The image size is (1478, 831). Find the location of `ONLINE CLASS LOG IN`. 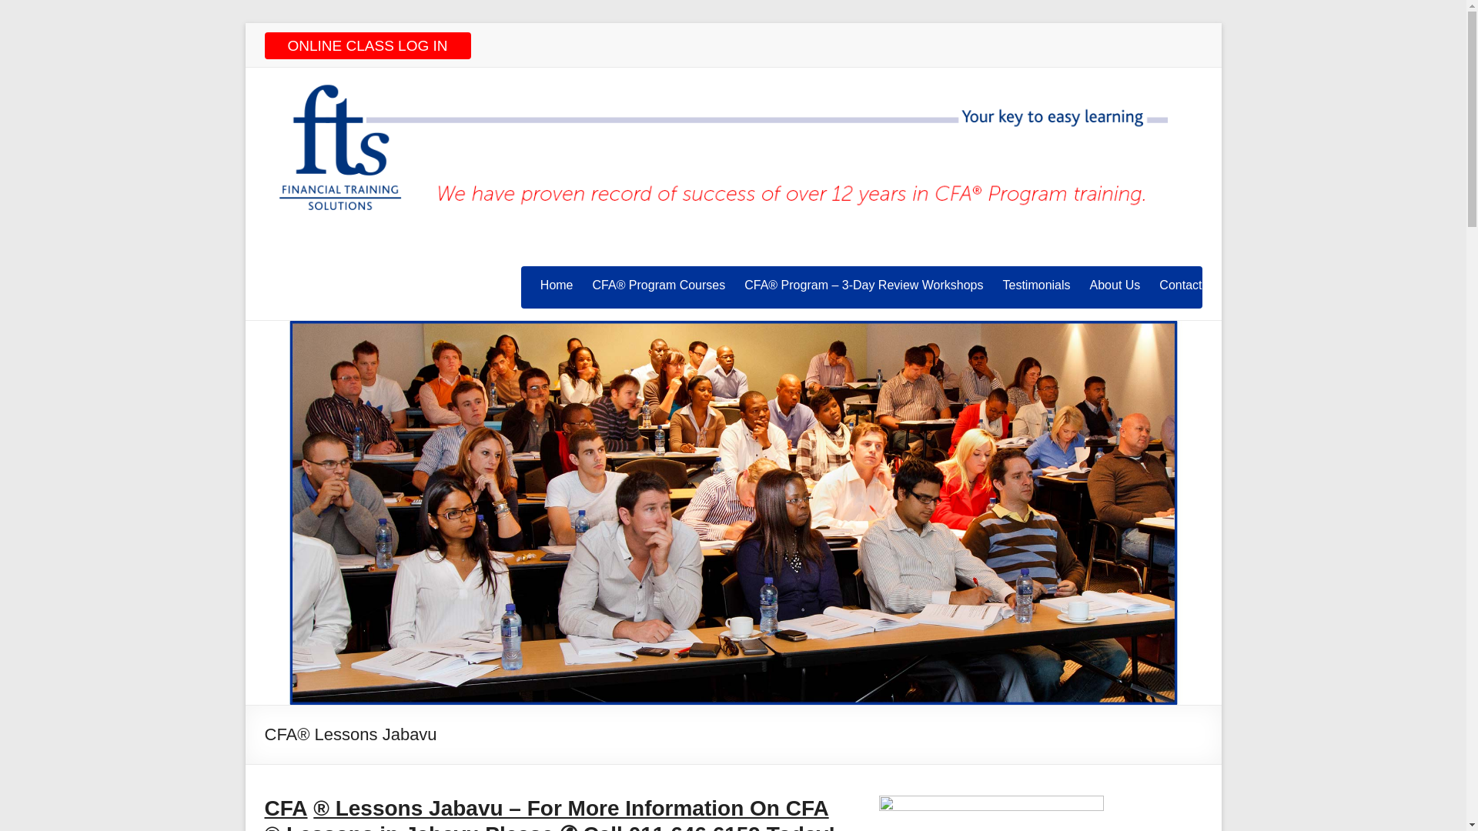

ONLINE CLASS LOG IN is located at coordinates (368, 45).